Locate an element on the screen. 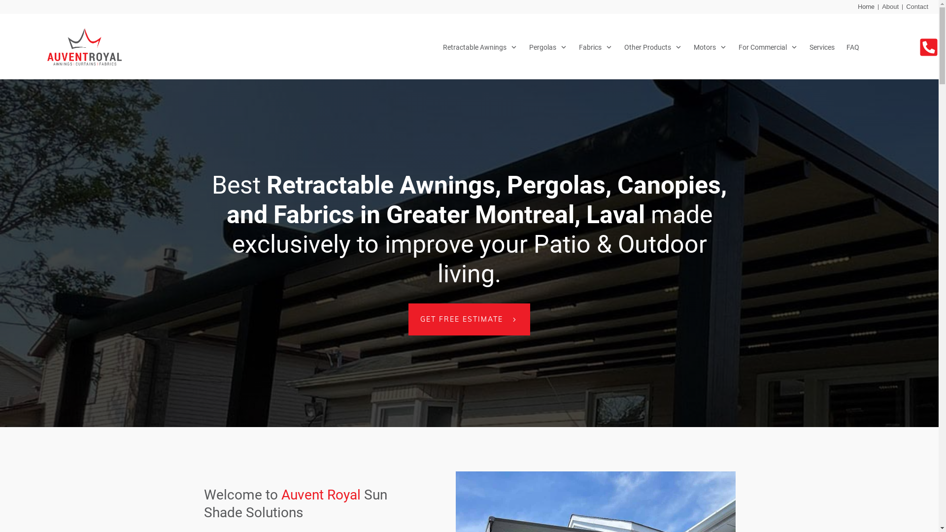  Motors is located at coordinates (710, 47).